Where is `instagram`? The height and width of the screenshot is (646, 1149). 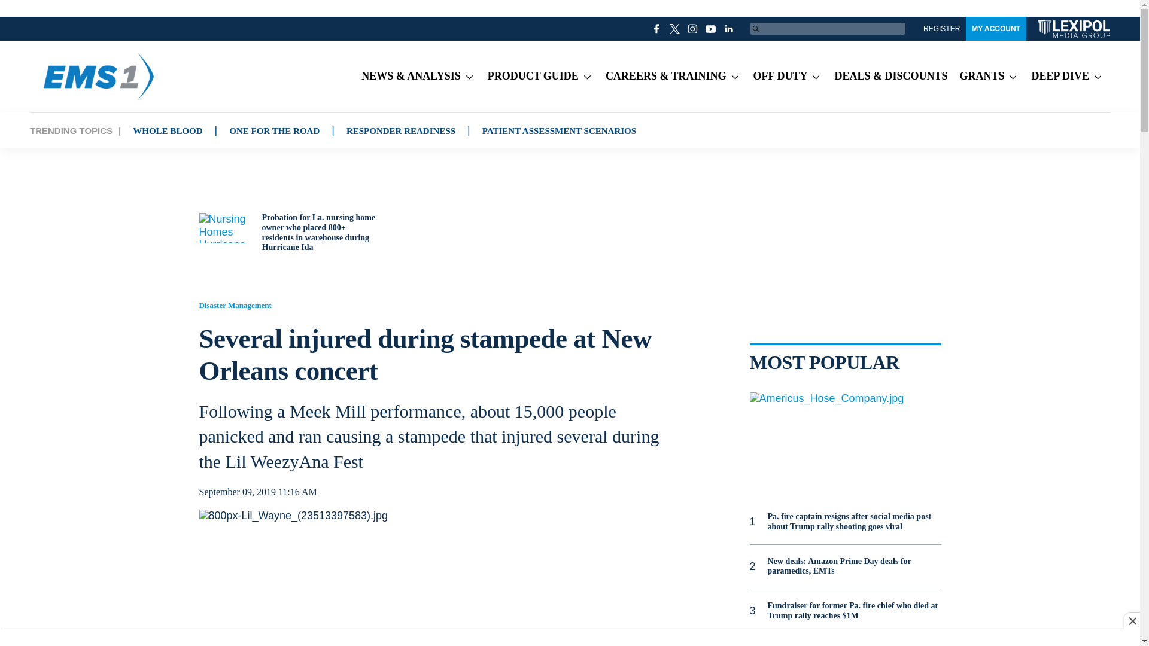
instagram is located at coordinates (693, 29).